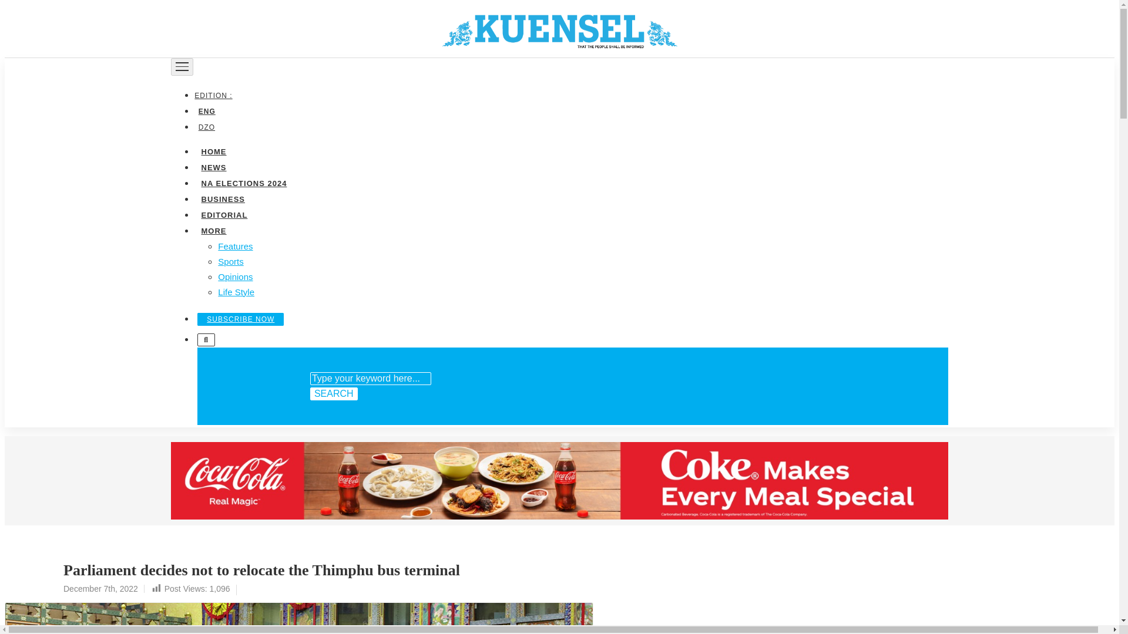 The image size is (1128, 634). Describe the element at coordinates (243, 182) in the screenshot. I see `NA ELECTIONS 2024` at that location.